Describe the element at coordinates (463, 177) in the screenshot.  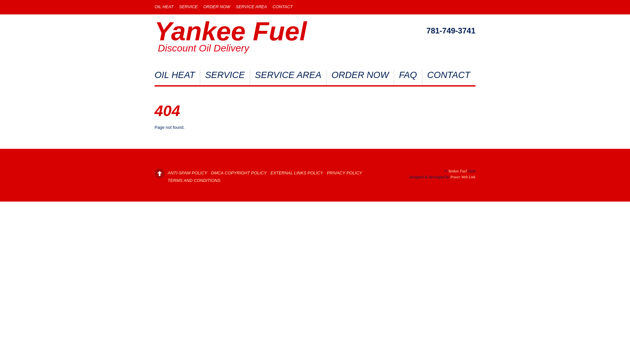
I see `Power Web Link` at that location.